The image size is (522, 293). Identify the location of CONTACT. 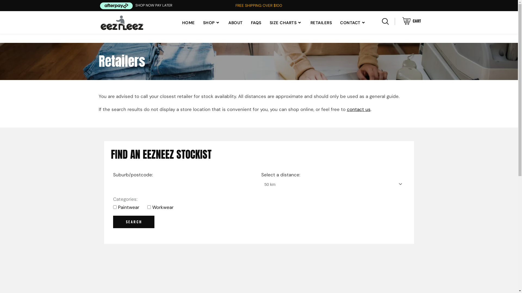
(351, 23).